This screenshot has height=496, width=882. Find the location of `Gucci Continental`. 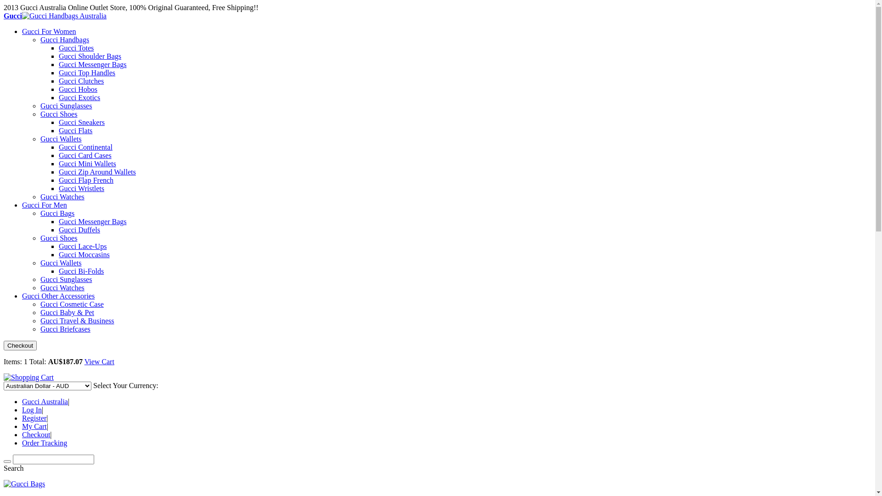

Gucci Continental is located at coordinates (85, 147).